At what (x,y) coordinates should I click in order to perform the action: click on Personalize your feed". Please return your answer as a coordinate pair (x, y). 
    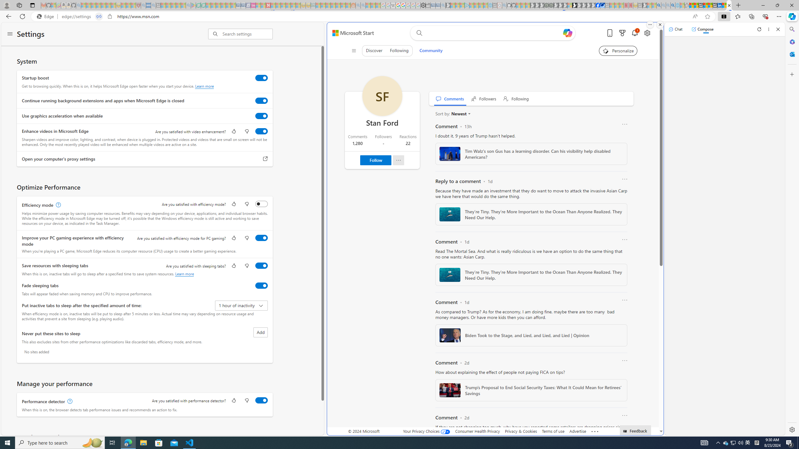
    Looking at the image, I should click on (618, 51).